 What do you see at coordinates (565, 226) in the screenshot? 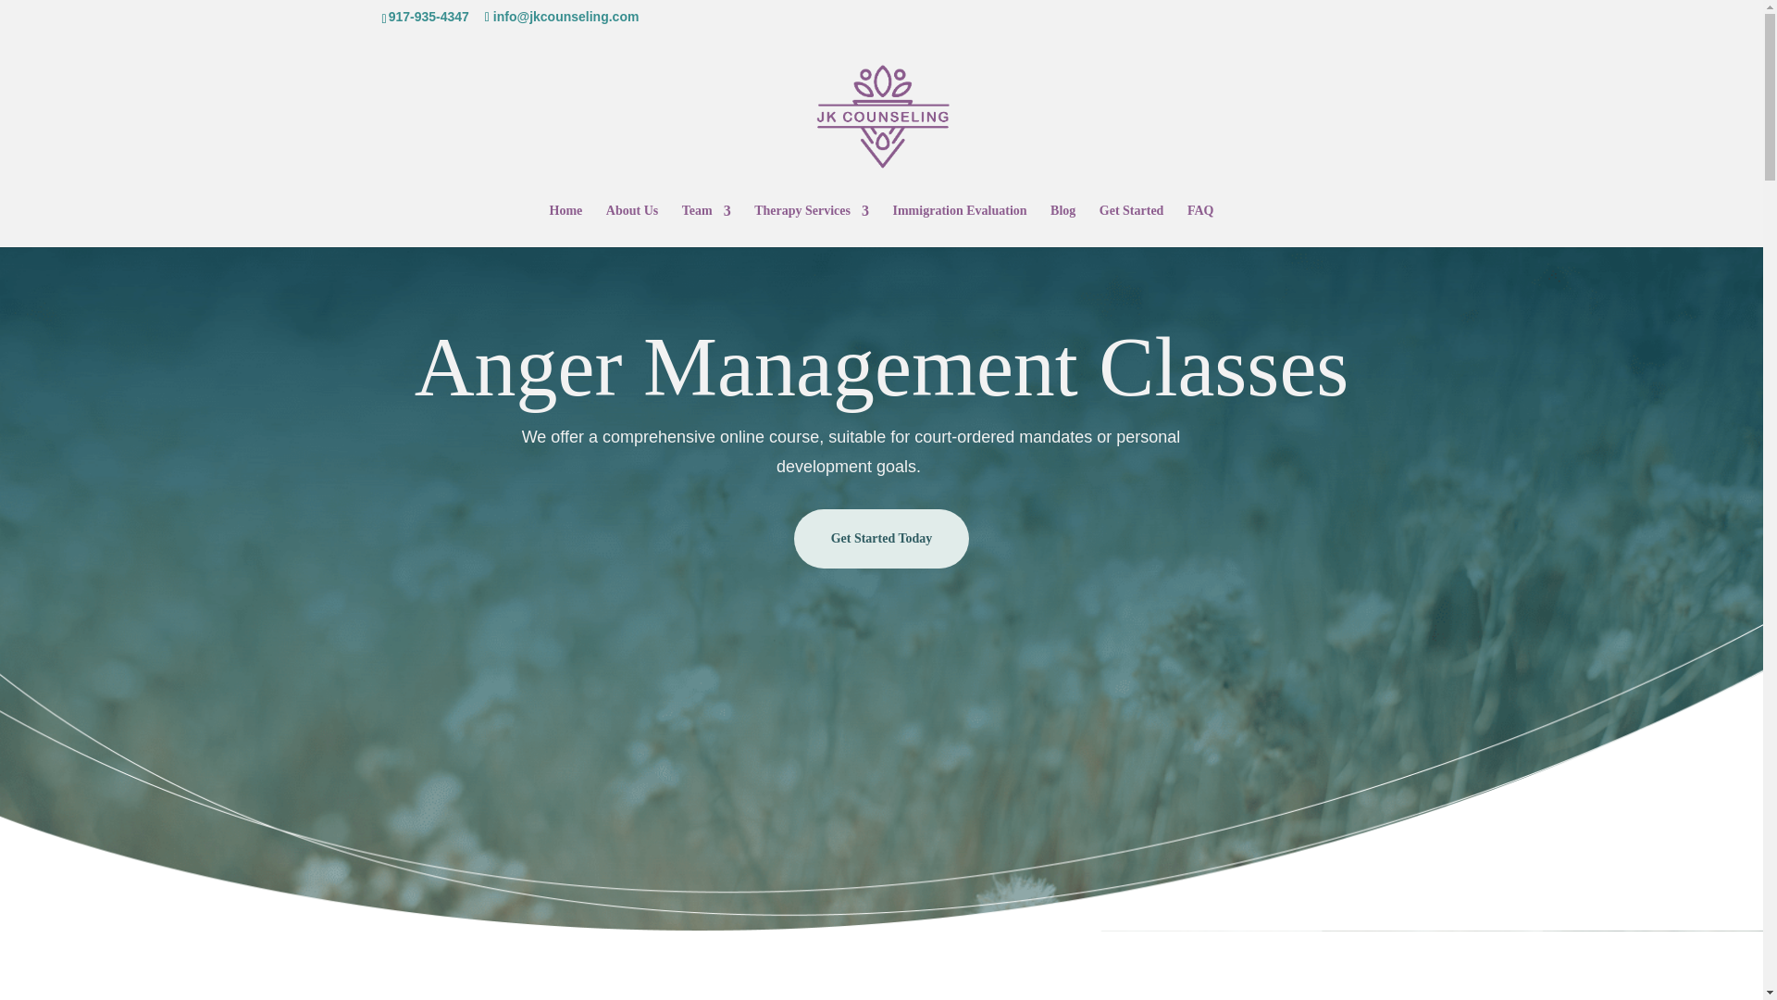
I see `Home` at bounding box center [565, 226].